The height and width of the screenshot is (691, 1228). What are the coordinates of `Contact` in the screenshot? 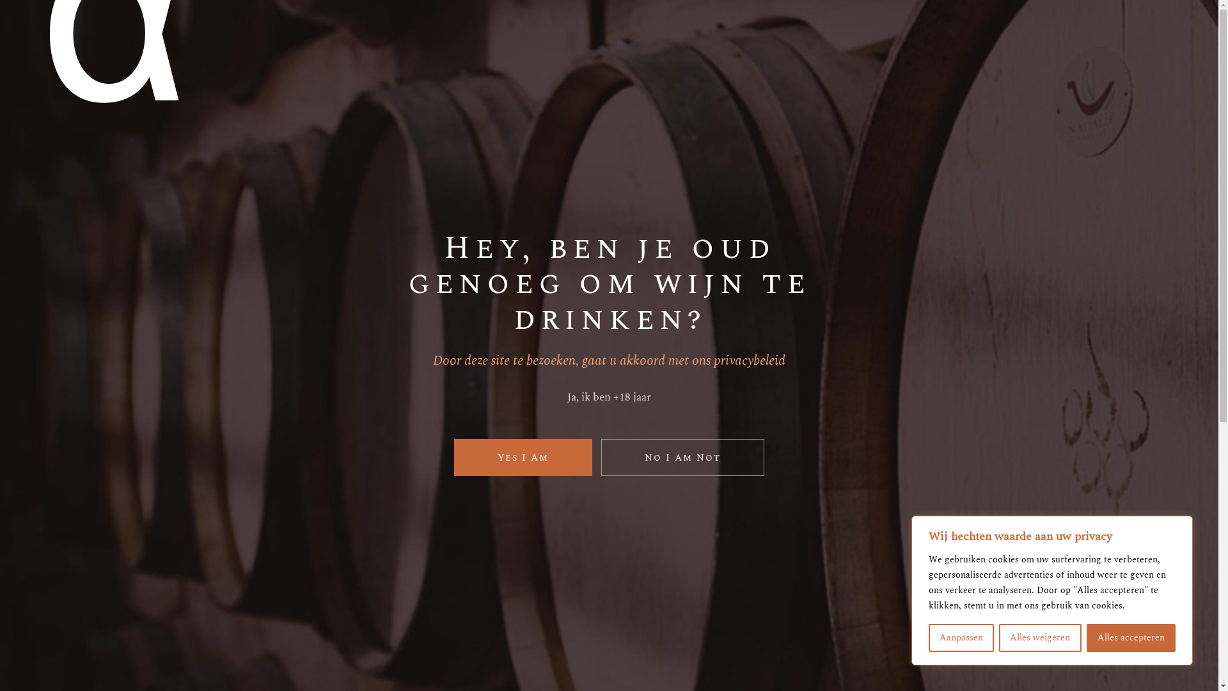 It's located at (885, 38).